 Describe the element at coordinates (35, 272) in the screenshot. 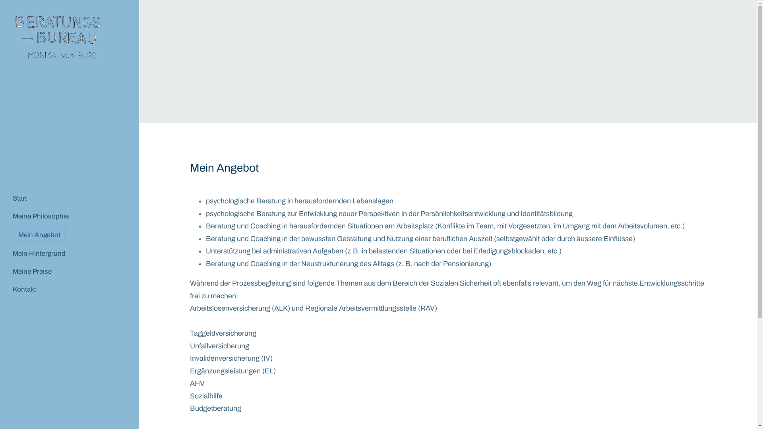

I see `Meine Preise` at that location.